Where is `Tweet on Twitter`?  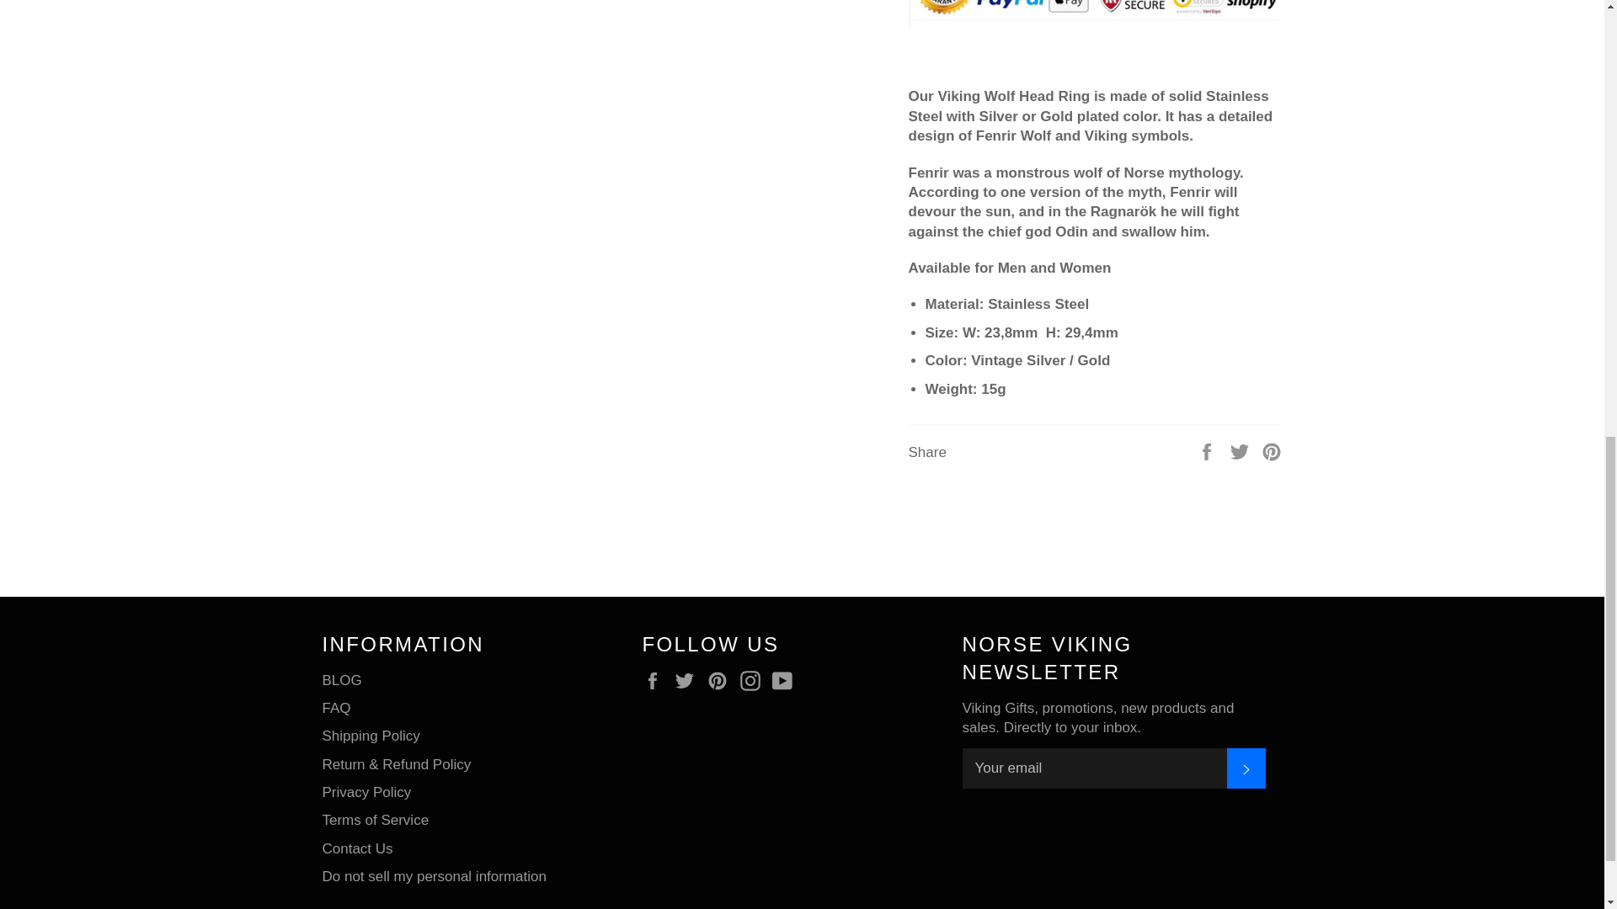 Tweet on Twitter is located at coordinates (1241, 451).